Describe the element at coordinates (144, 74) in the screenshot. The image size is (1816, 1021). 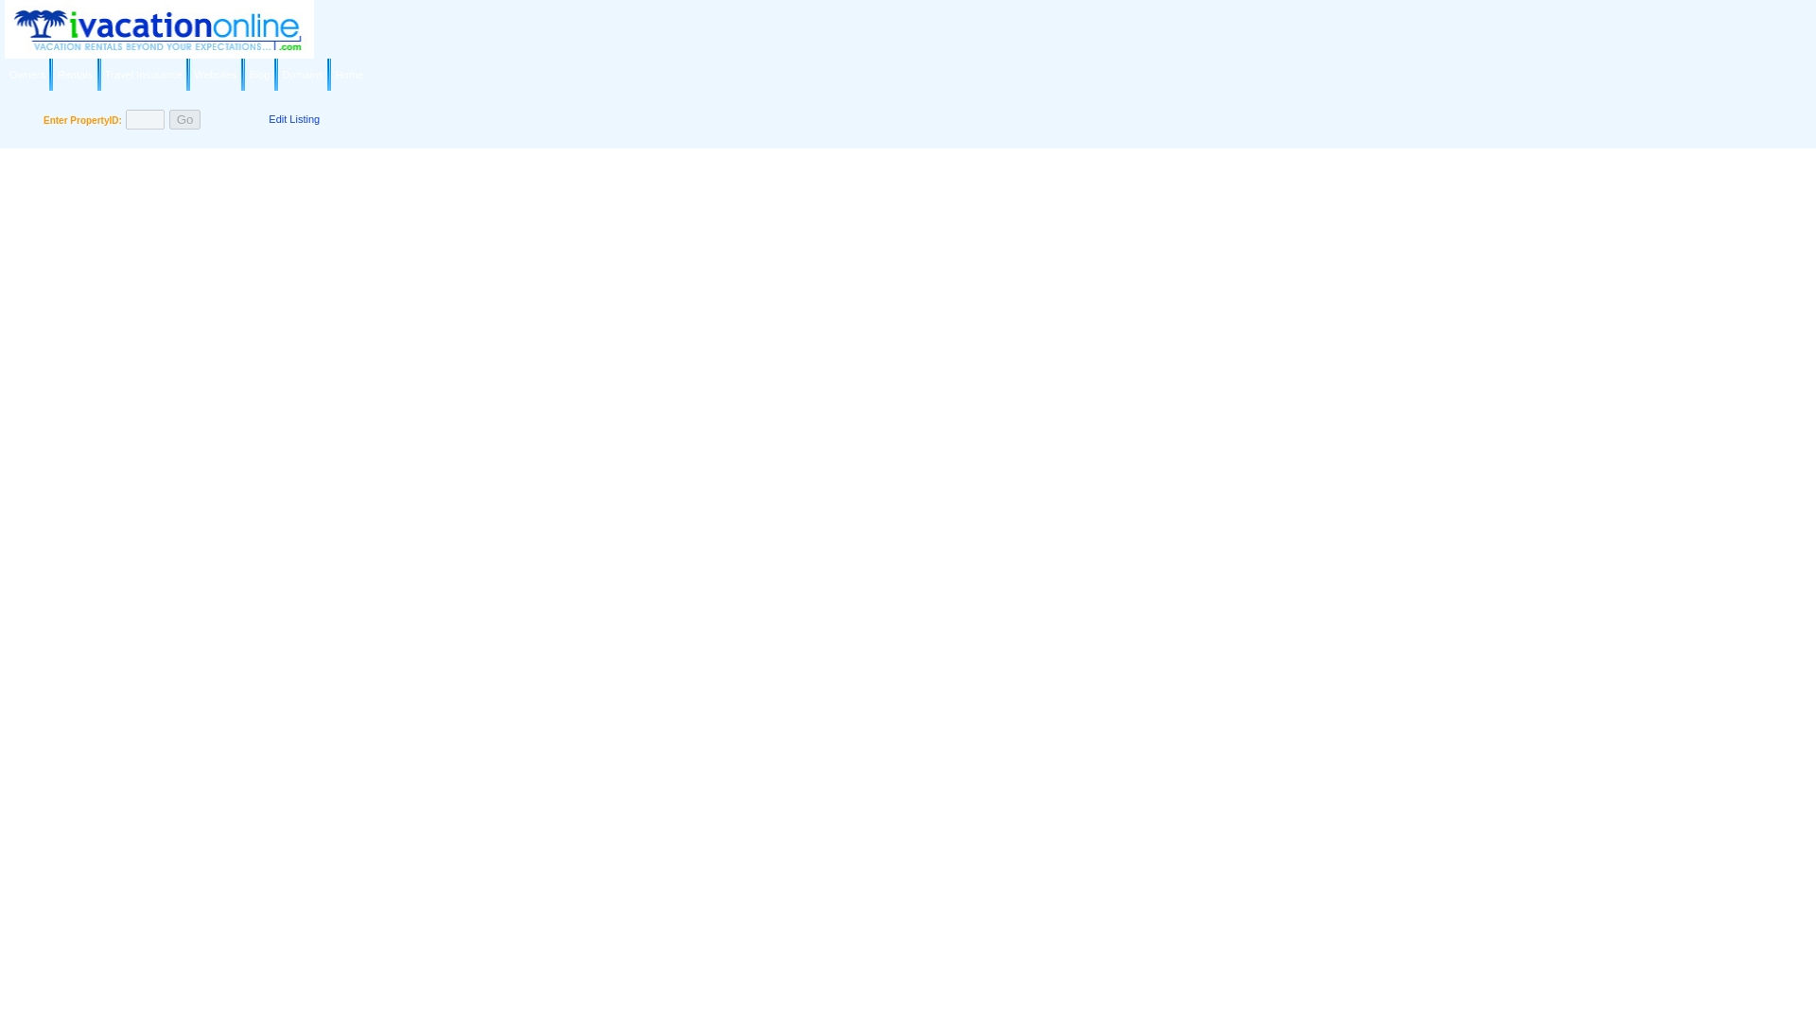
I see `Travel Insurance` at that location.